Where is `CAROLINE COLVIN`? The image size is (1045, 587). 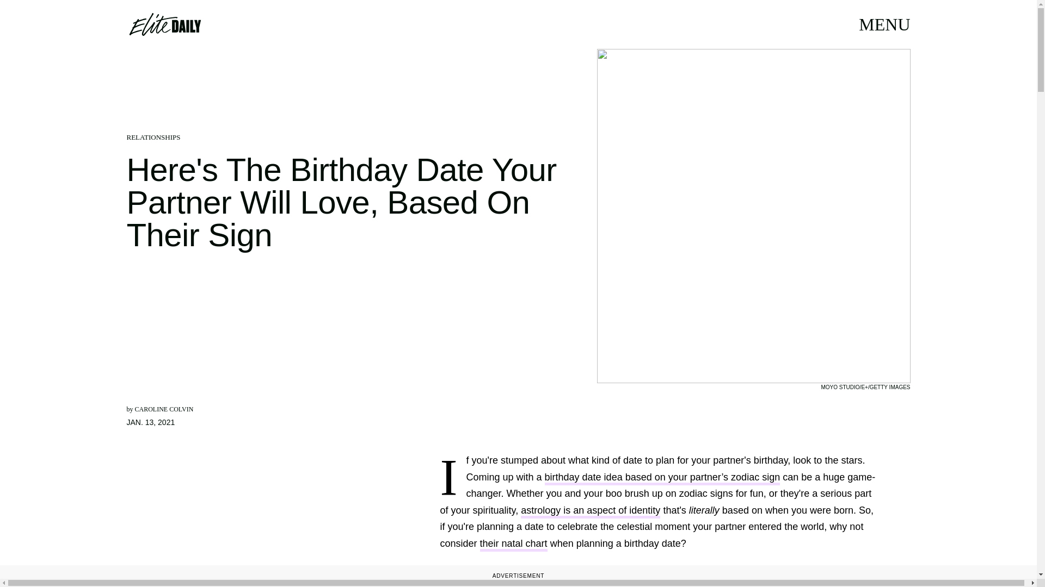 CAROLINE COLVIN is located at coordinates (164, 409).